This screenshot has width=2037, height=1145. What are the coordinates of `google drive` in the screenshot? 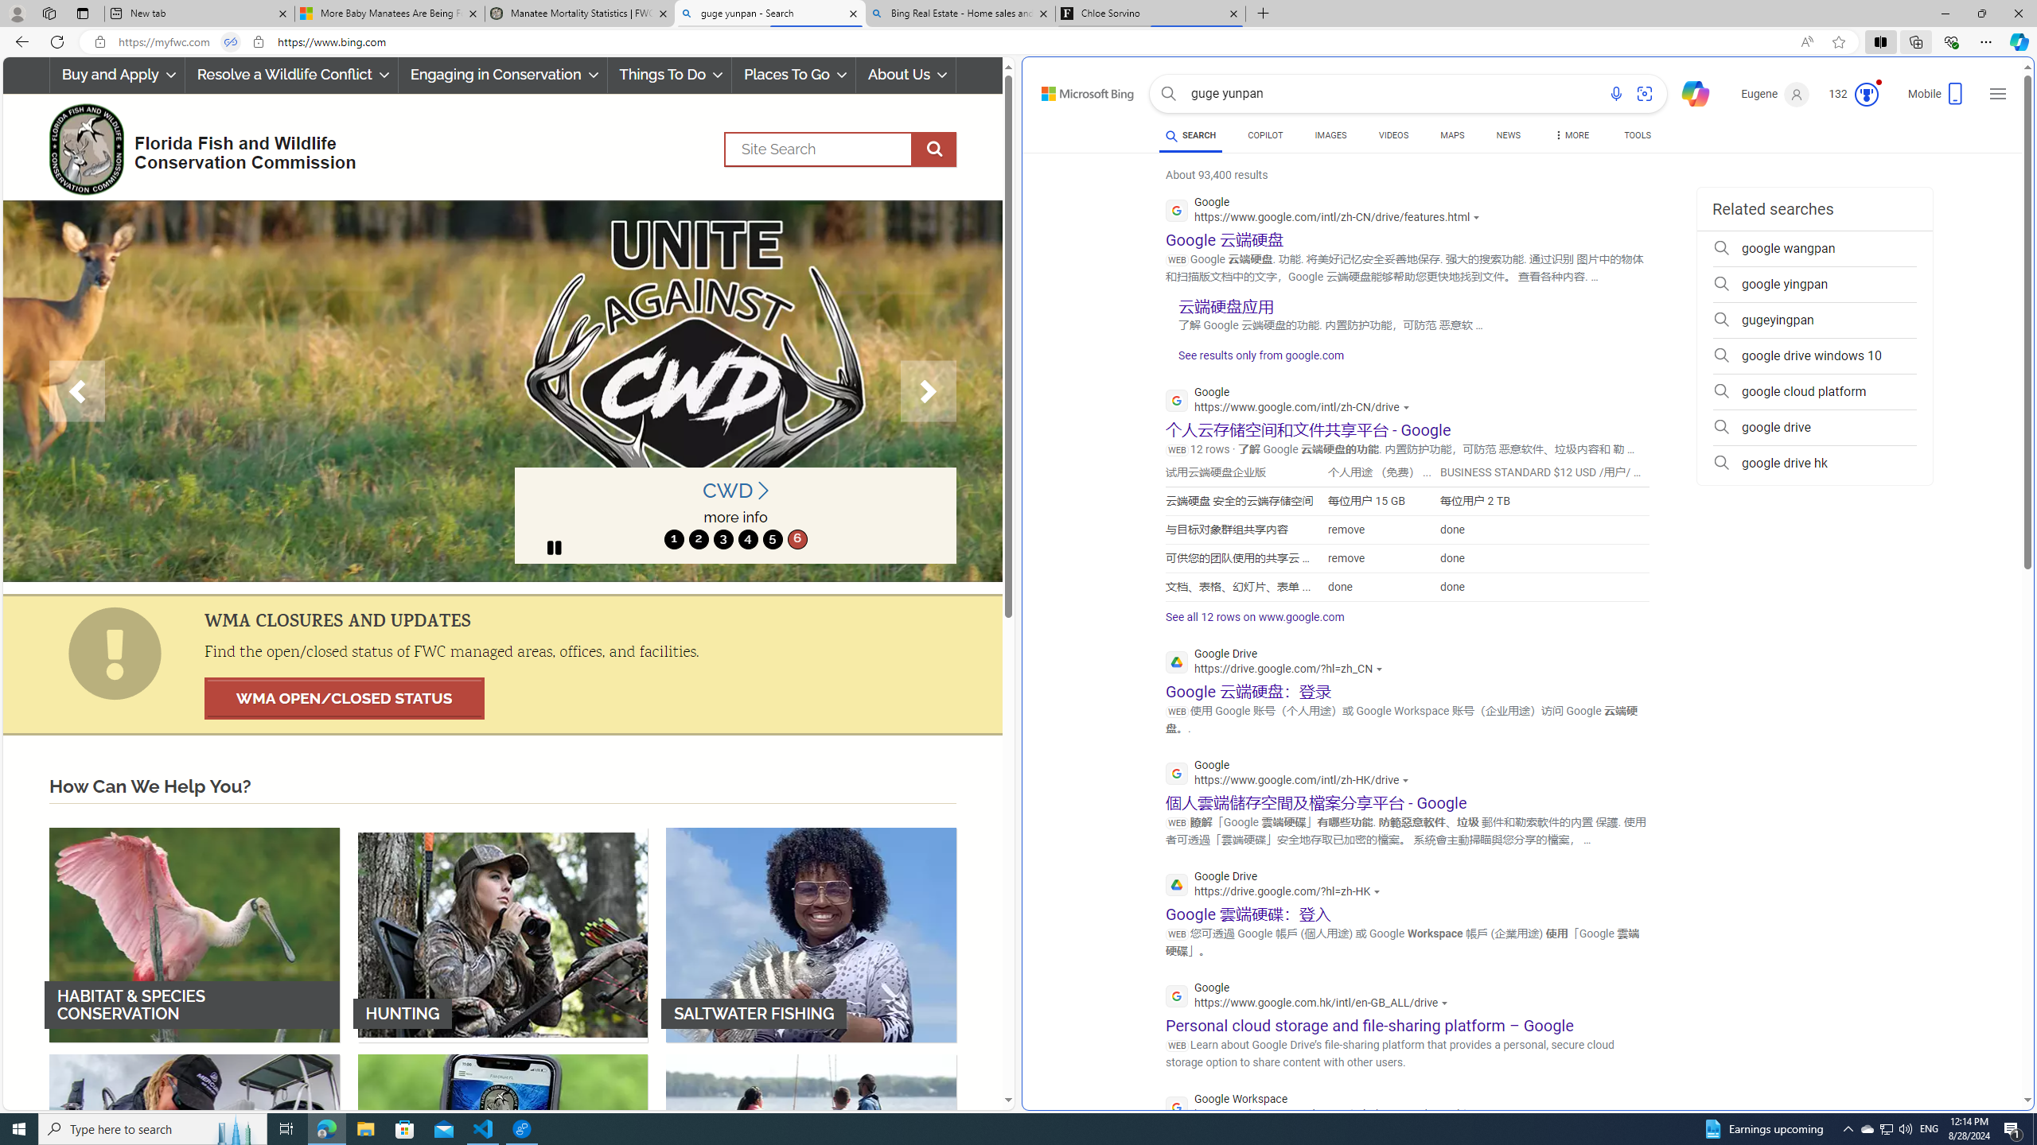 It's located at (1814, 428).